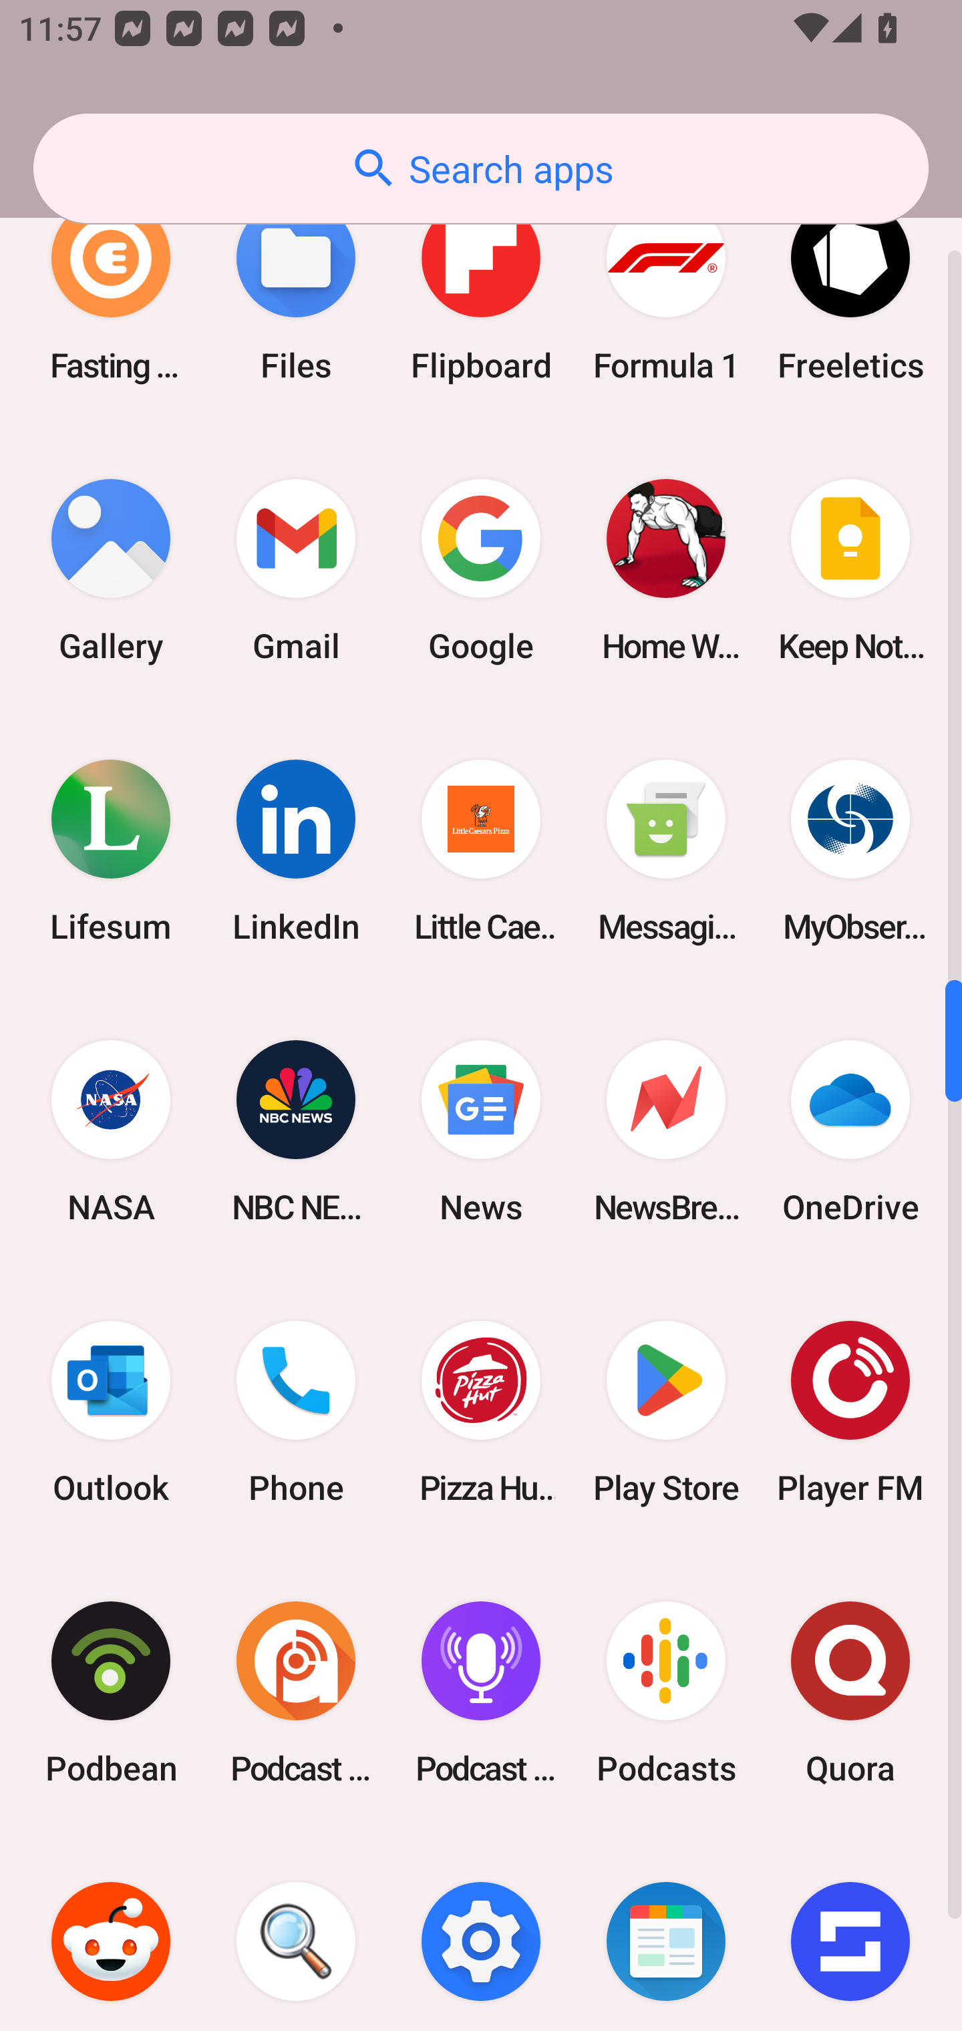 This screenshot has height=2031, width=962. What do you see at coordinates (111, 1411) in the screenshot?
I see `Outlook` at bounding box center [111, 1411].